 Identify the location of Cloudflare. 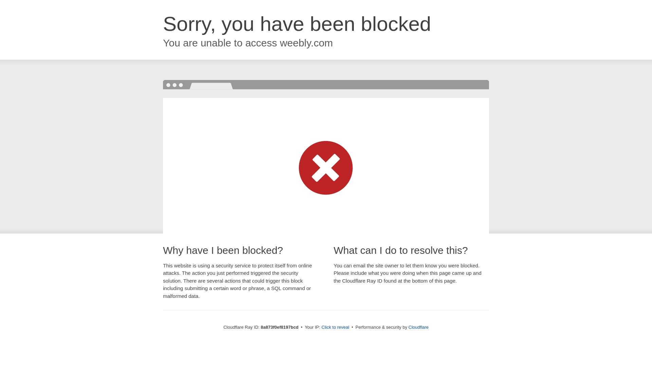
(418, 327).